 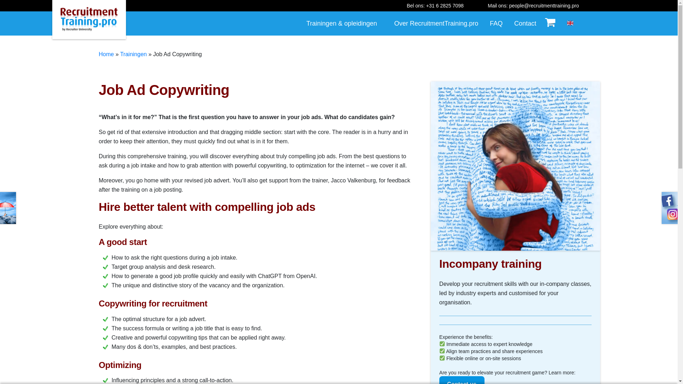 I want to click on Trainingen, so click(x=133, y=54).